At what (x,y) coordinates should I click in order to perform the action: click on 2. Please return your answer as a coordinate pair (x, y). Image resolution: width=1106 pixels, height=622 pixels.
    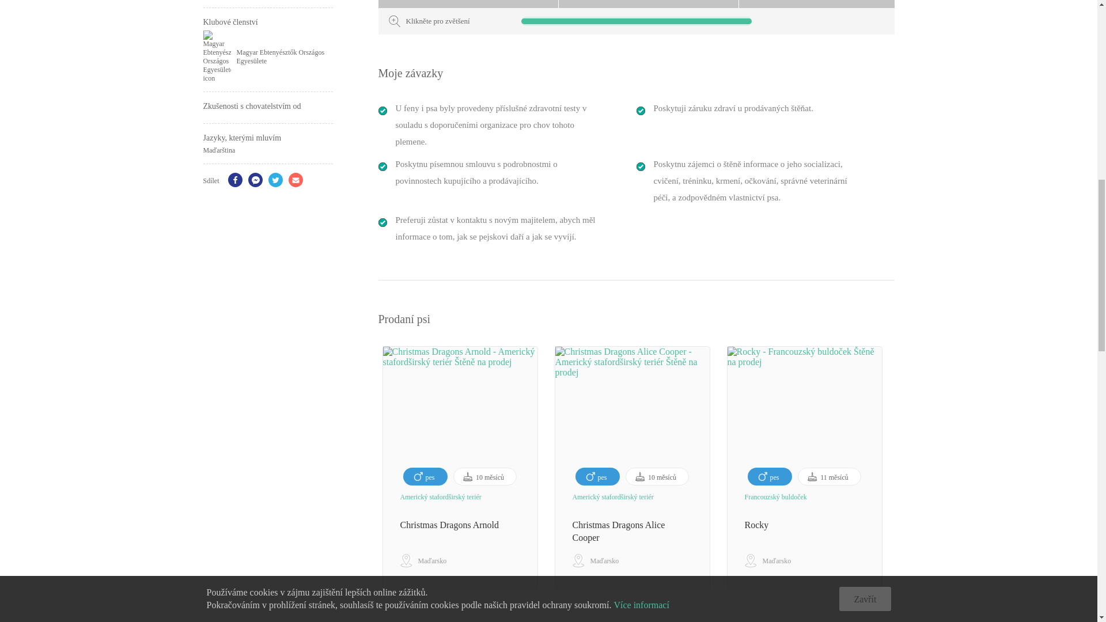
    Looking at the image, I should click on (645, 606).